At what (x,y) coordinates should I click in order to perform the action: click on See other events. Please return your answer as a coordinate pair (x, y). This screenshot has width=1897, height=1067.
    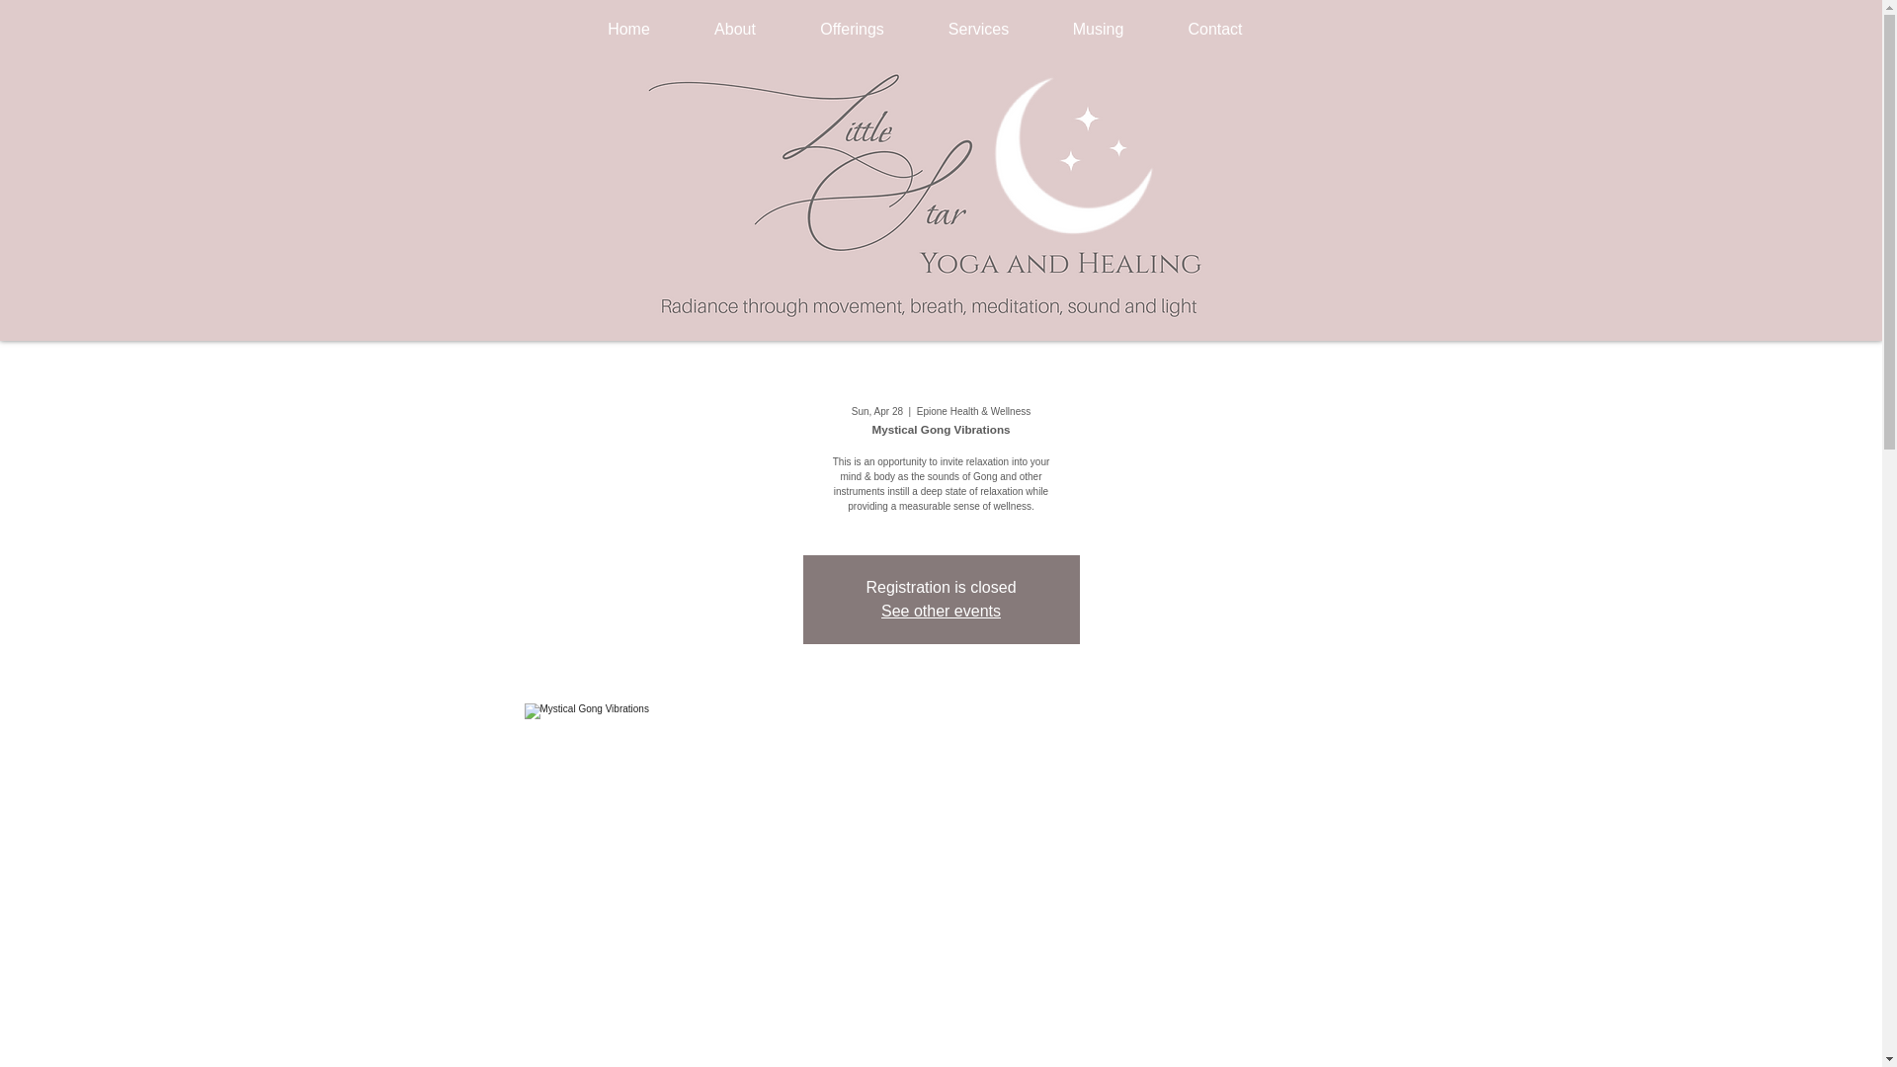
    Looking at the image, I should click on (941, 611).